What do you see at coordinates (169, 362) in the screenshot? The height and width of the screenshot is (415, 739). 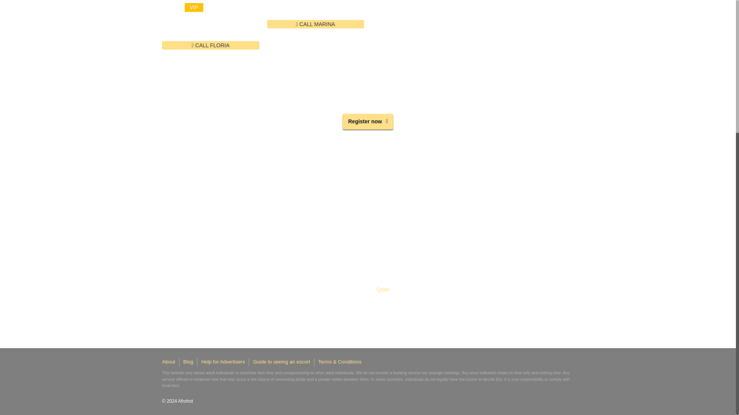 I see `About` at bounding box center [169, 362].